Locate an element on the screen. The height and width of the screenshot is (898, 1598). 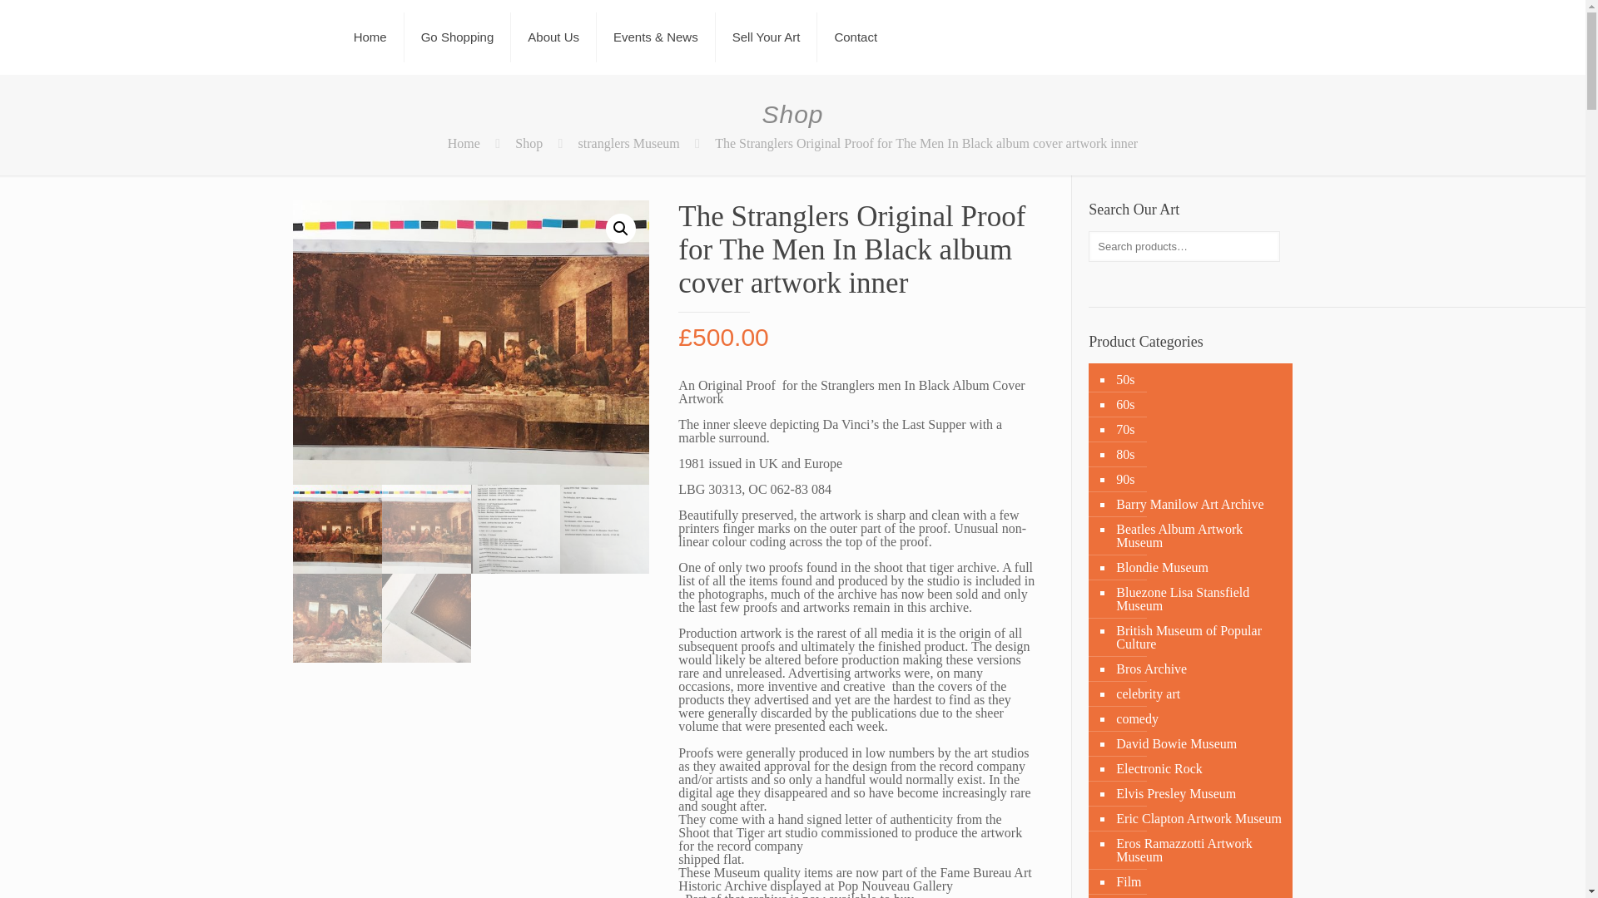
Stranglers Men in Black Inner Proof album cover artwork is located at coordinates (475, 343).